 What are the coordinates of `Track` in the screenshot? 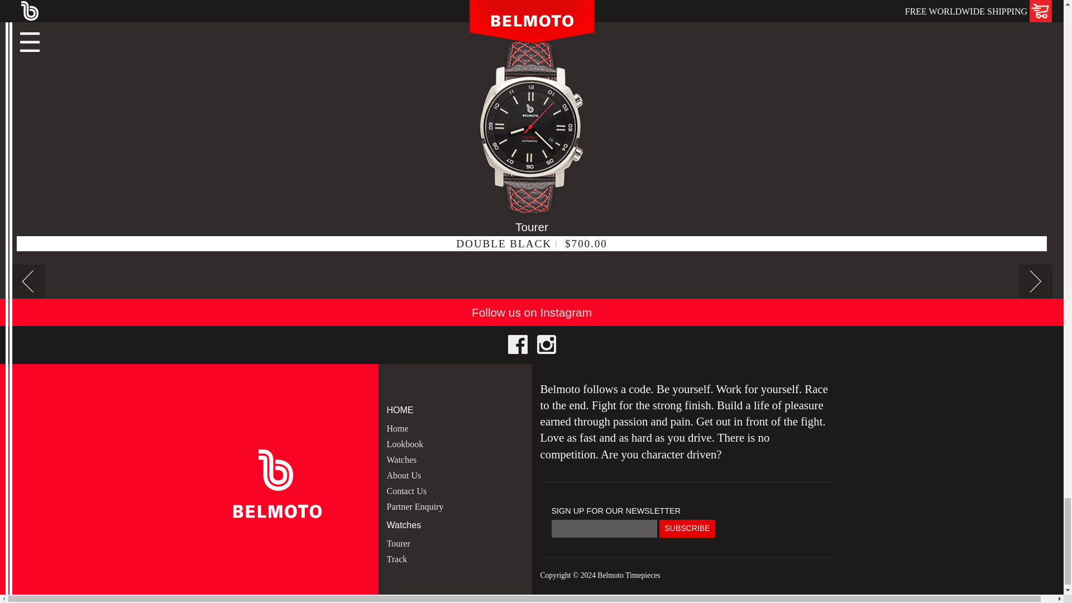 It's located at (396, 558).